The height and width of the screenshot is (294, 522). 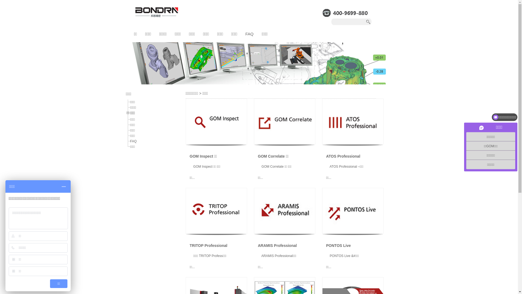 I want to click on ARAMIS Professional, so click(x=277, y=246).